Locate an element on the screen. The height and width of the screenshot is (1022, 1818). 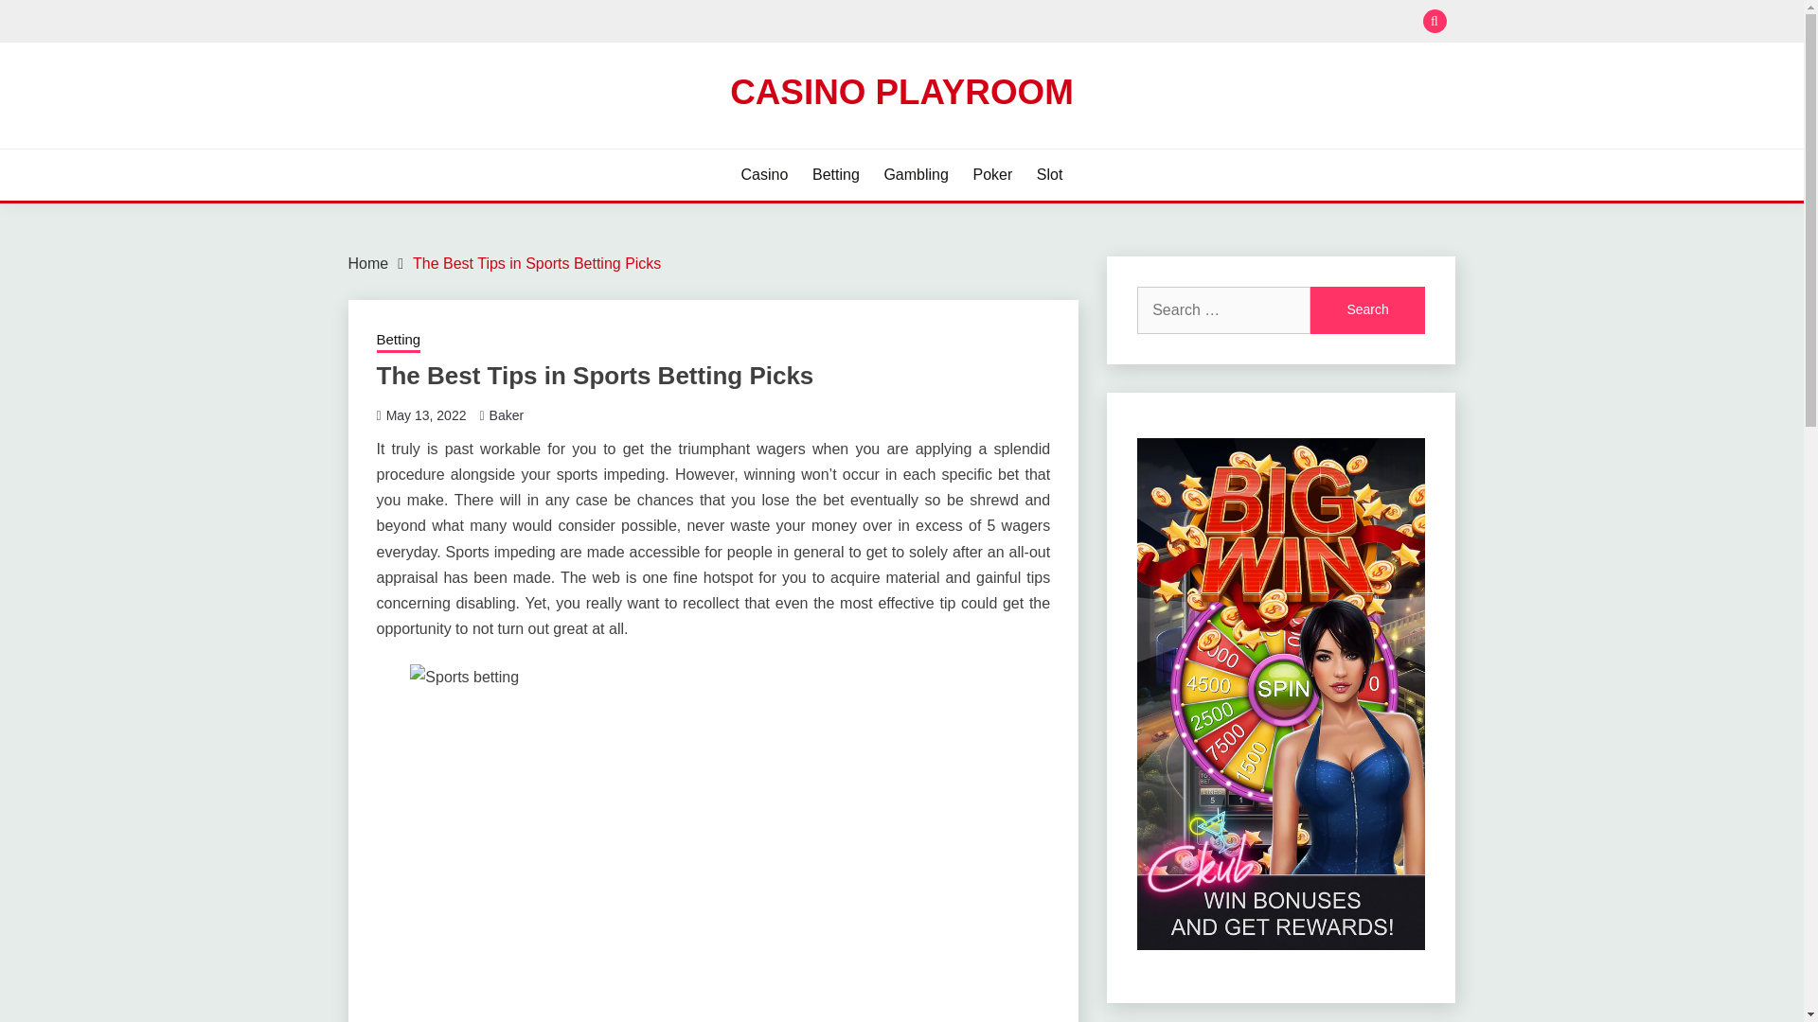
CASINO PLAYROOM is located at coordinates (901, 91).